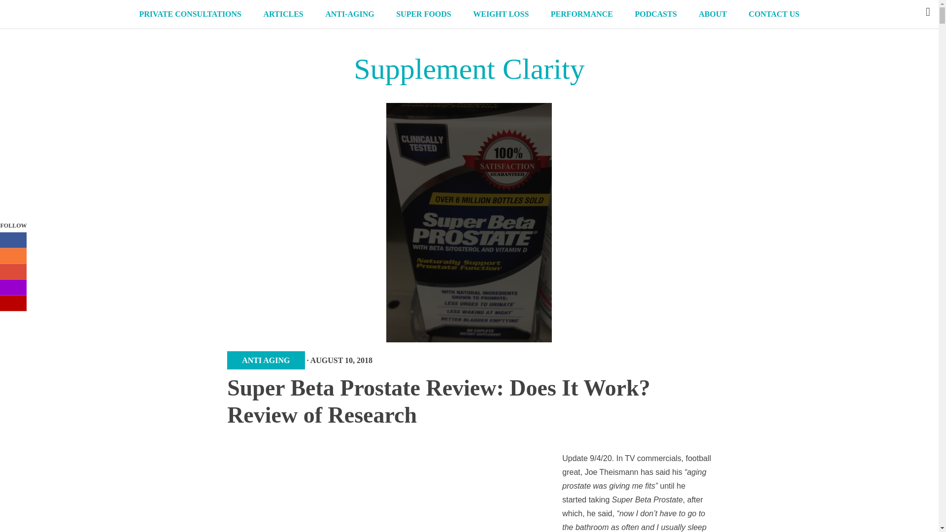 The width and height of the screenshot is (946, 532). I want to click on ANTI AGING, so click(266, 360).